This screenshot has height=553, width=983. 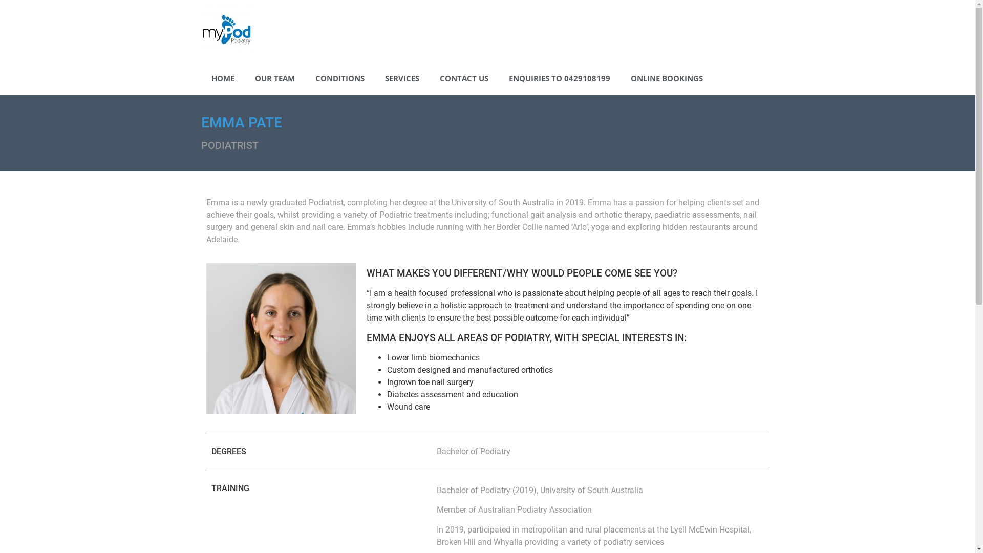 I want to click on HOME, so click(x=222, y=78).